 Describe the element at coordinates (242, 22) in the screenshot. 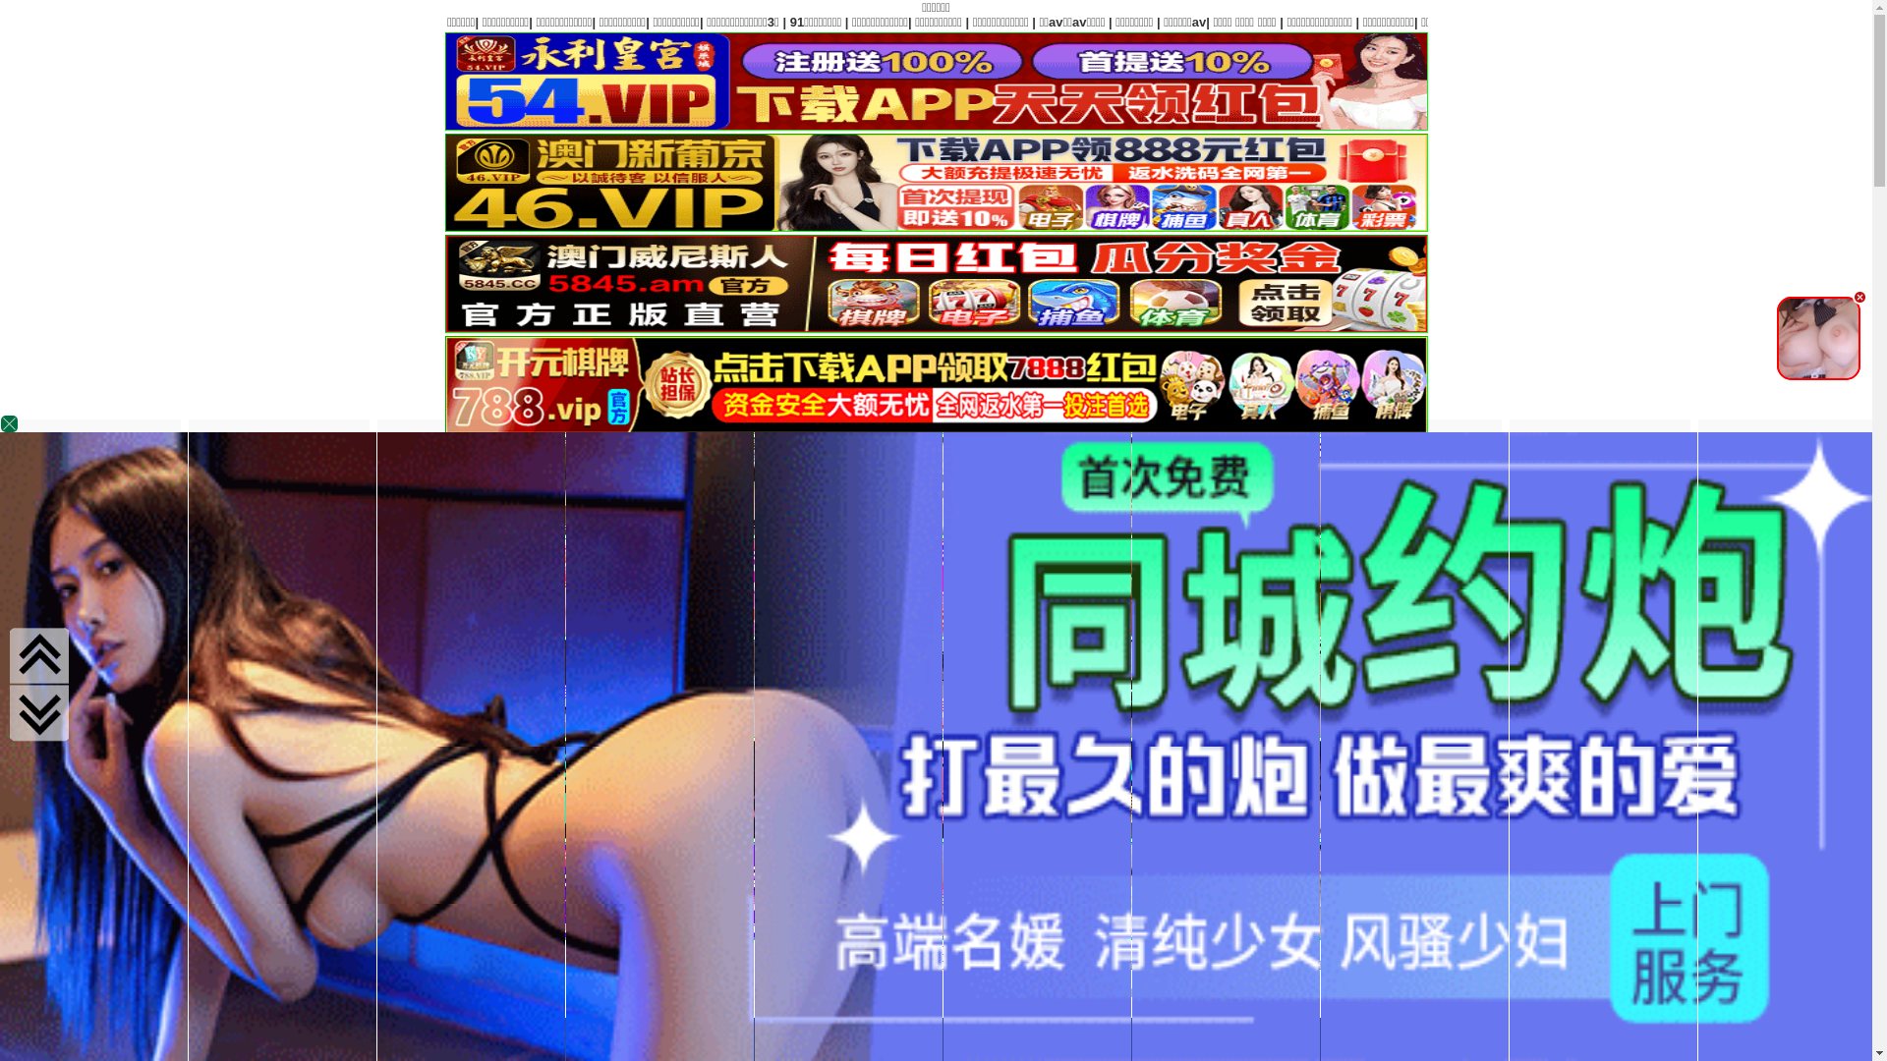

I see `|` at that location.